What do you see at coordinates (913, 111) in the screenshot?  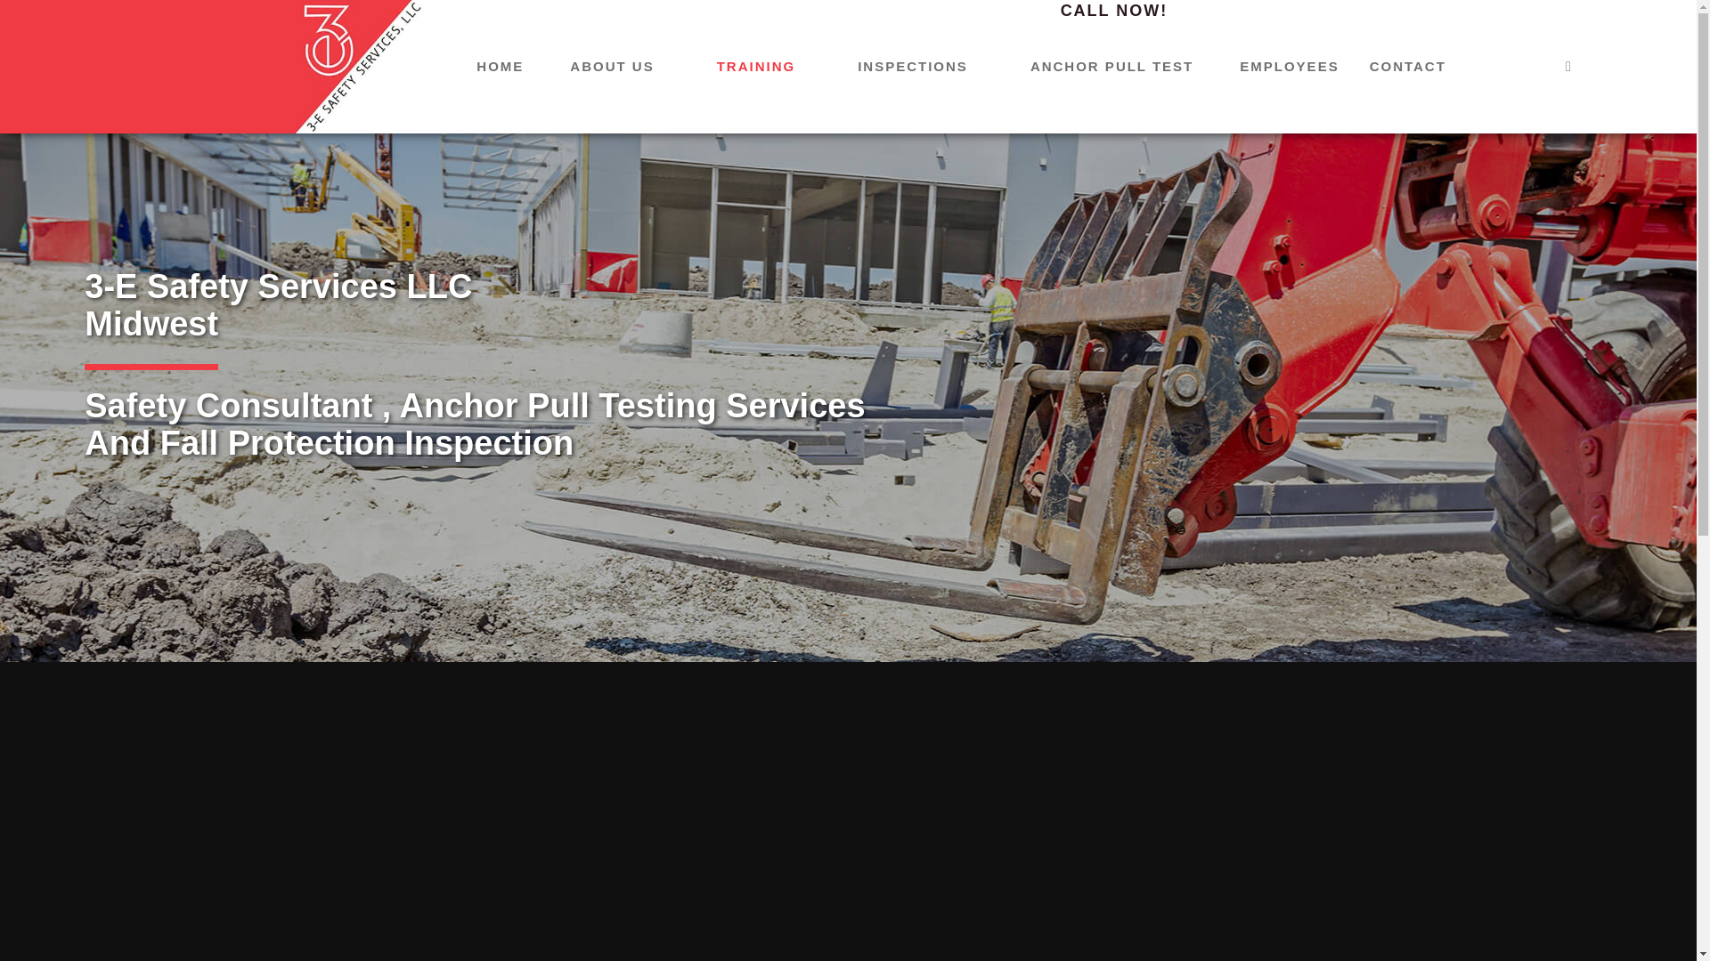 I see `TRAINING` at bounding box center [913, 111].